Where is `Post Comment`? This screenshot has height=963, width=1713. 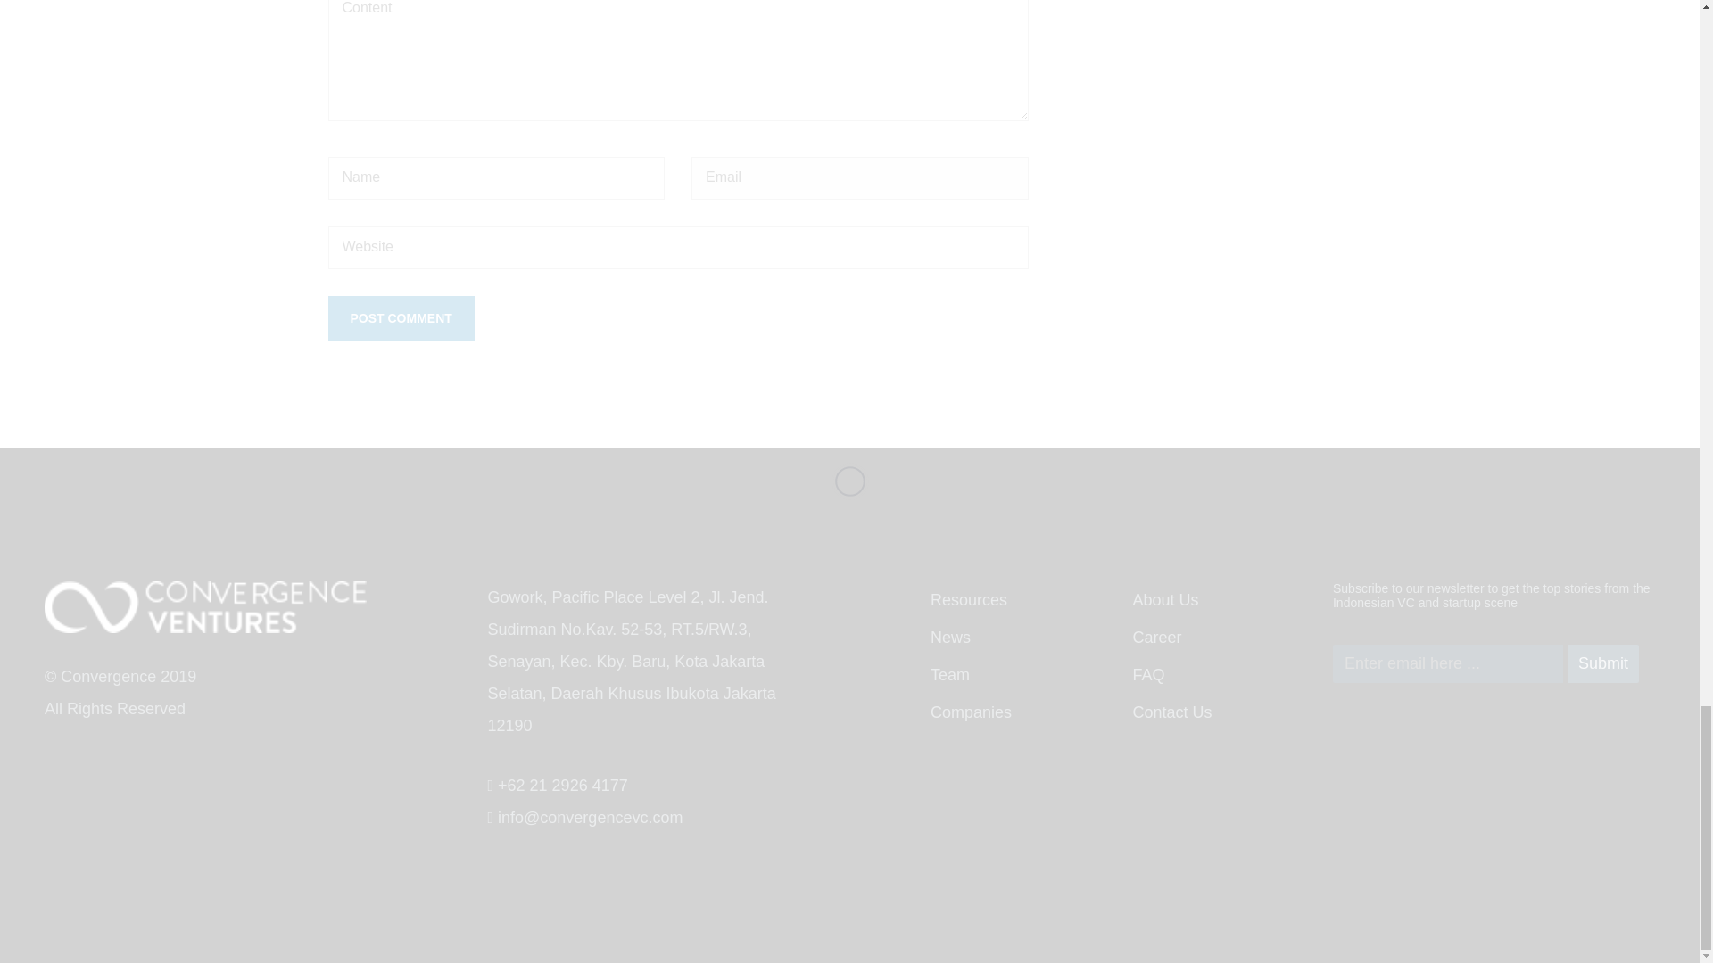 Post Comment is located at coordinates (401, 317).